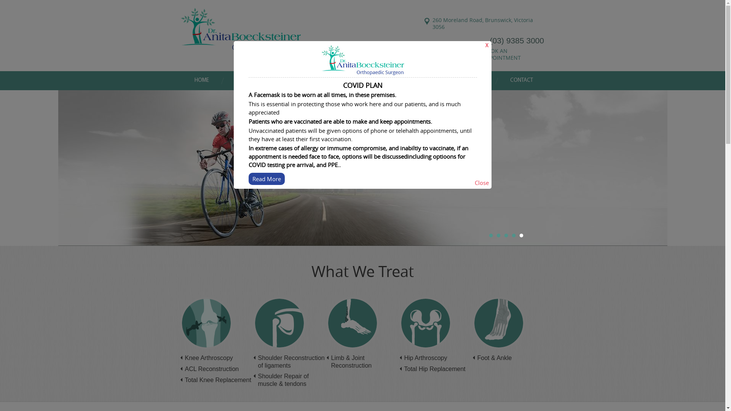  I want to click on 260 Moreland Road, Brunswick, Victoria 3056, so click(485, 24).